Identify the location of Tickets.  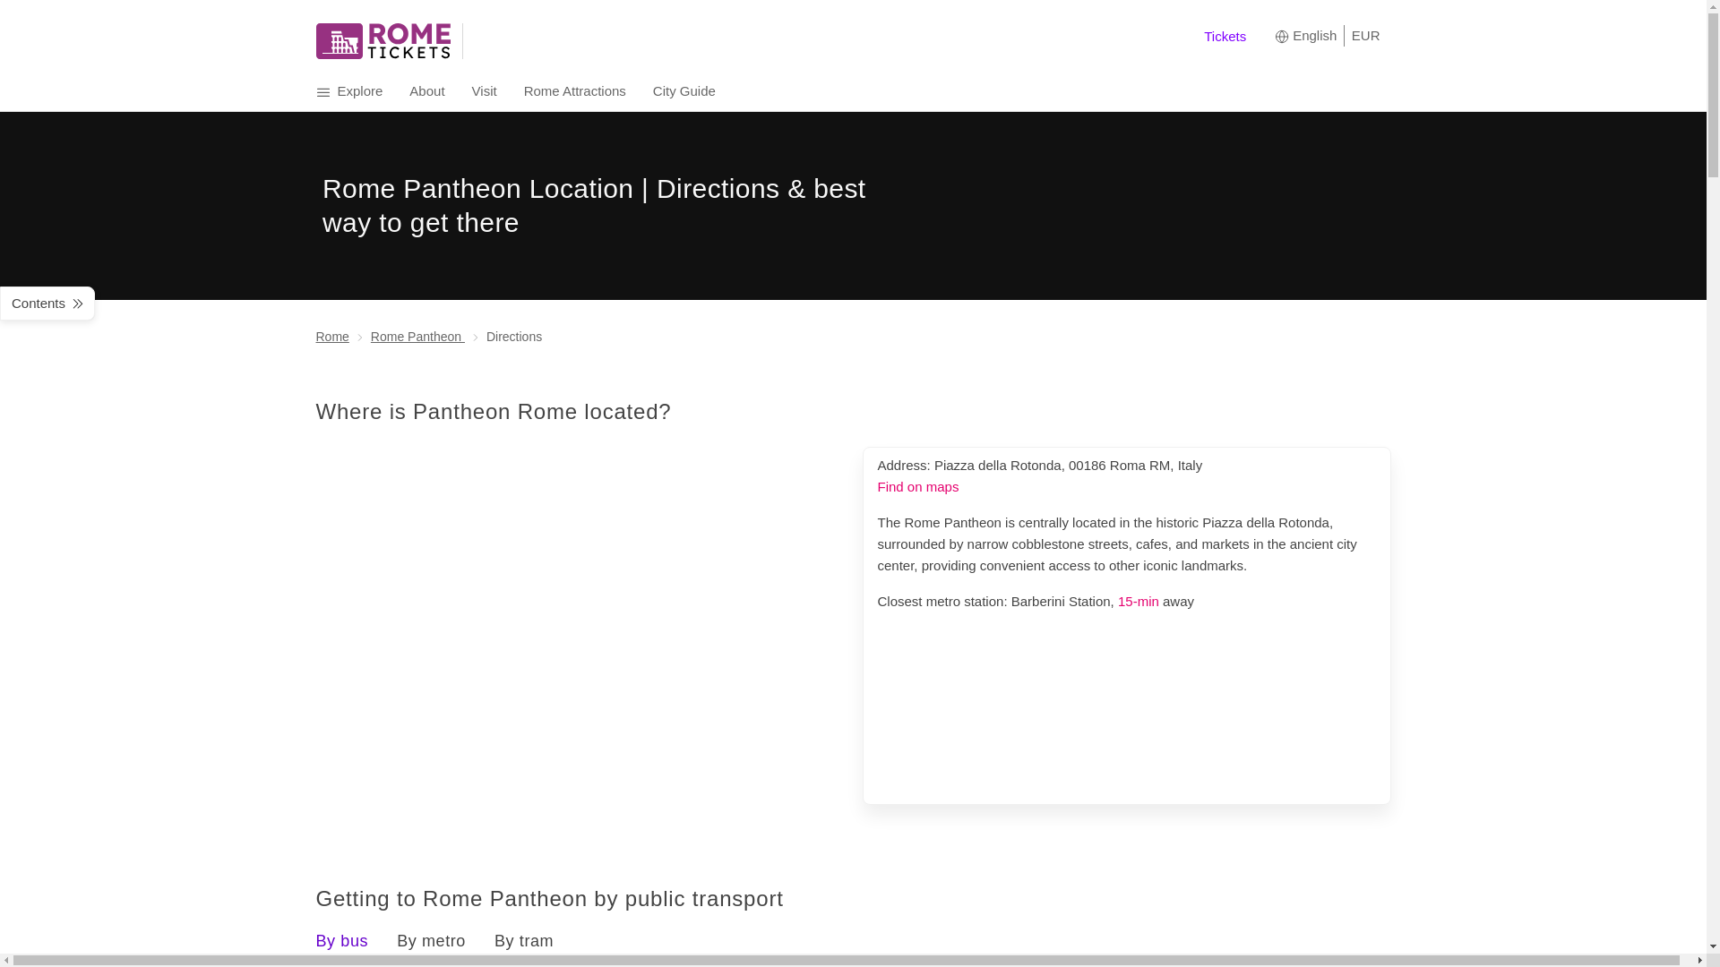
(1225, 36).